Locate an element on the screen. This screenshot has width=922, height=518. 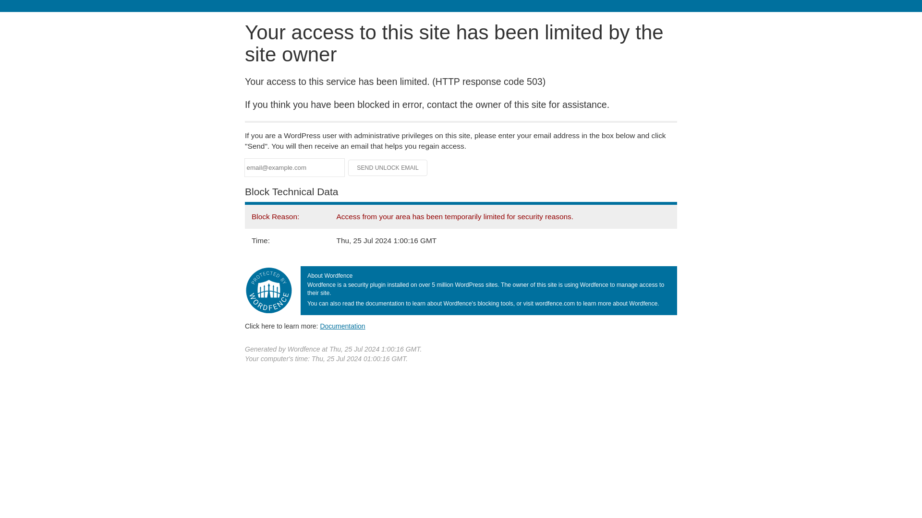
Documentation is located at coordinates (342, 326).